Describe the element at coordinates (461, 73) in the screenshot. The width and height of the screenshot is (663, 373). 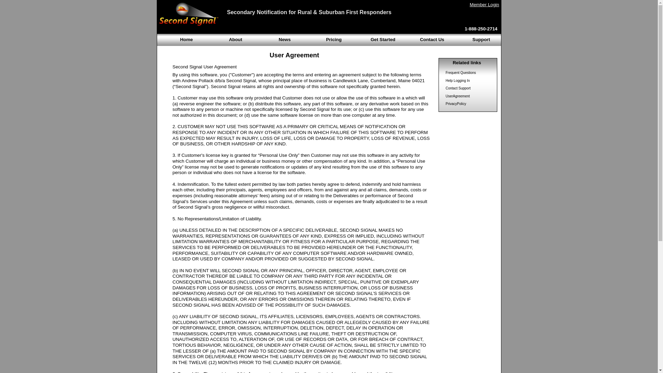
I see `Frequent Questions` at that location.